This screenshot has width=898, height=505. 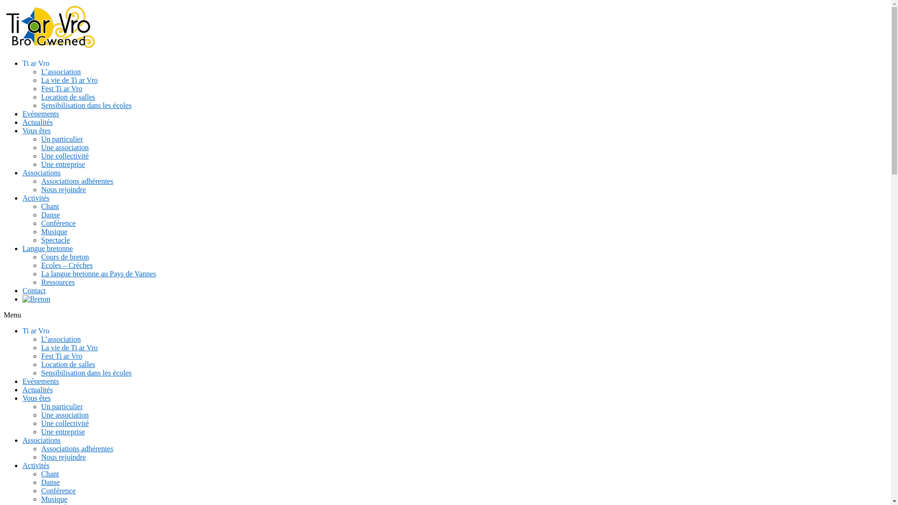 What do you see at coordinates (64, 190) in the screenshot?
I see `Nous rejoindre` at bounding box center [64, 190].